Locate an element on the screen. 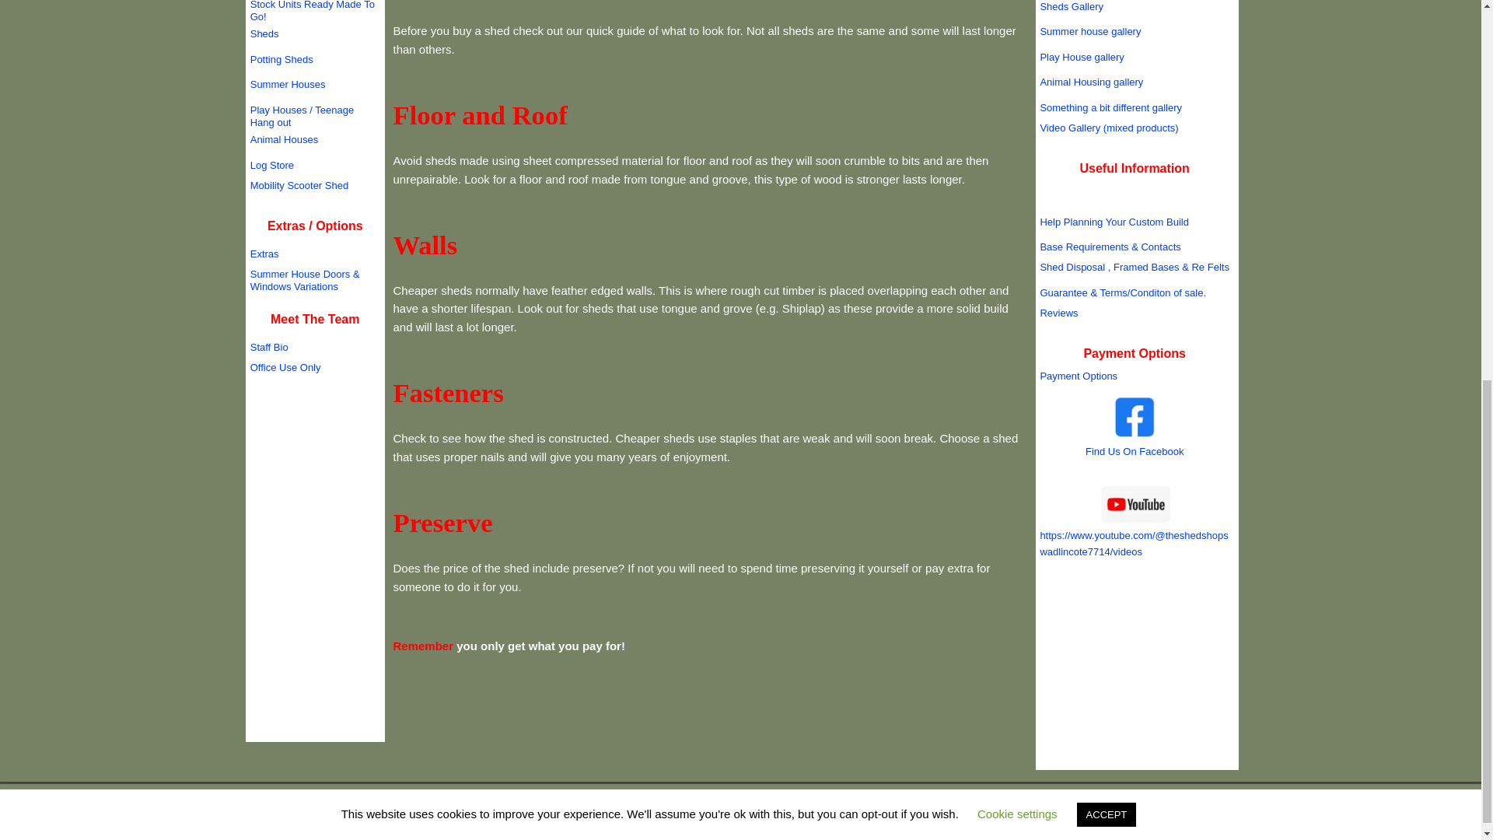 The image size is (1493, 840). Play House gallery is located at coordinates (1081, 57).